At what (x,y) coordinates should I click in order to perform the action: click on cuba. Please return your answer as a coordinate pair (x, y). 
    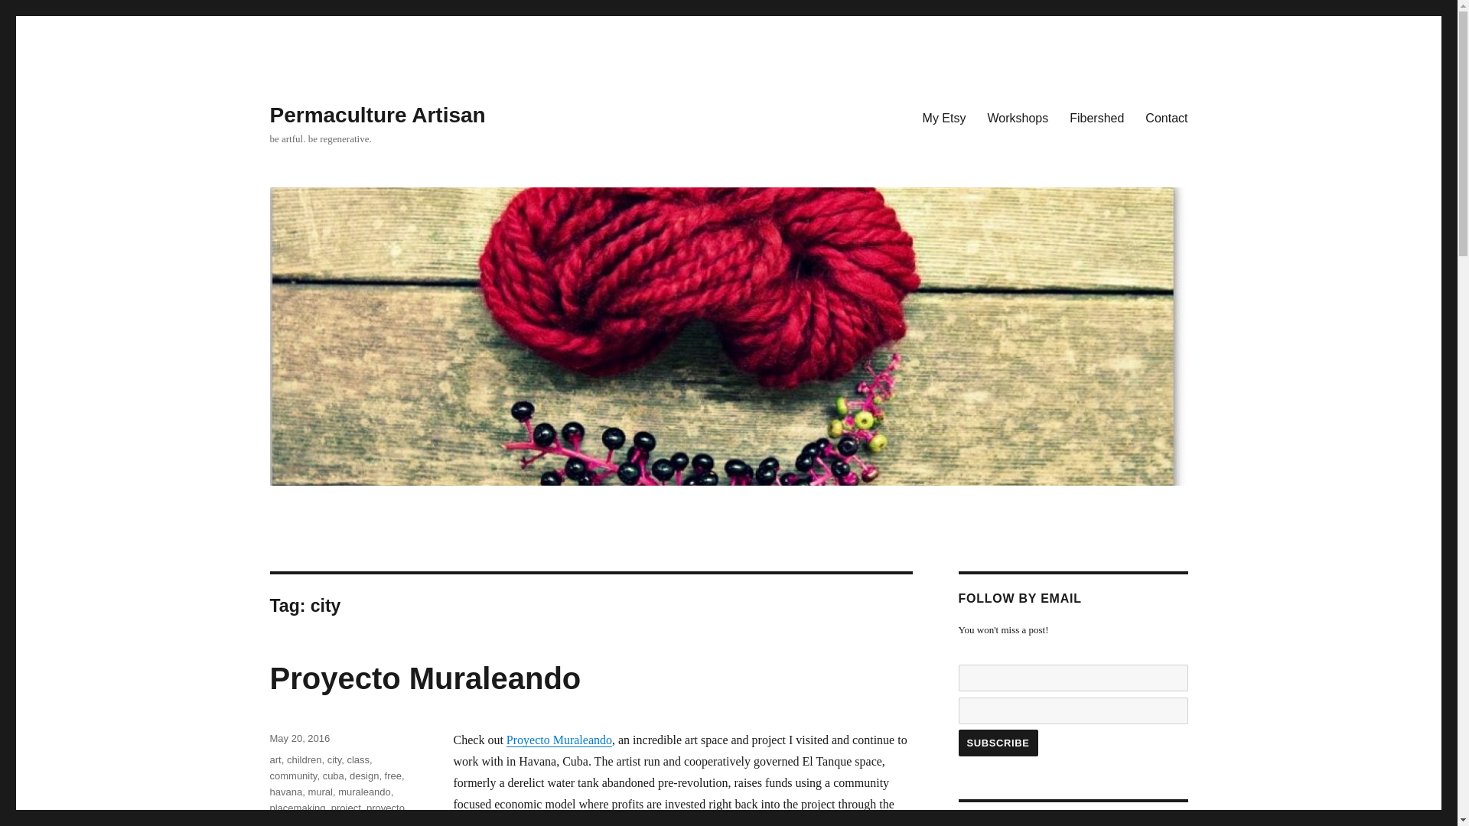
    Looking at the image, I should click on (334, 776).